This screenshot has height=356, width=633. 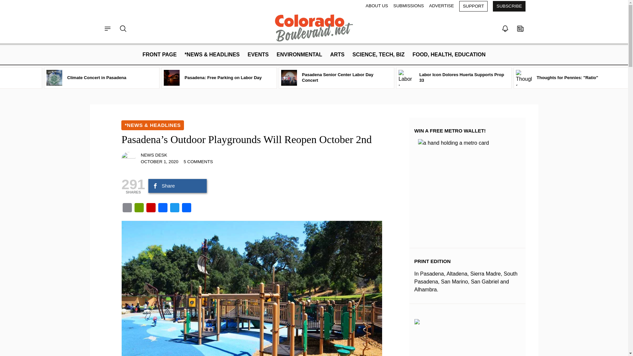 What do you see at coordinates (378, 55) in the screenshot?
I see `SCIENCE, TECH, BIZ` at bounding box center [378, 55].